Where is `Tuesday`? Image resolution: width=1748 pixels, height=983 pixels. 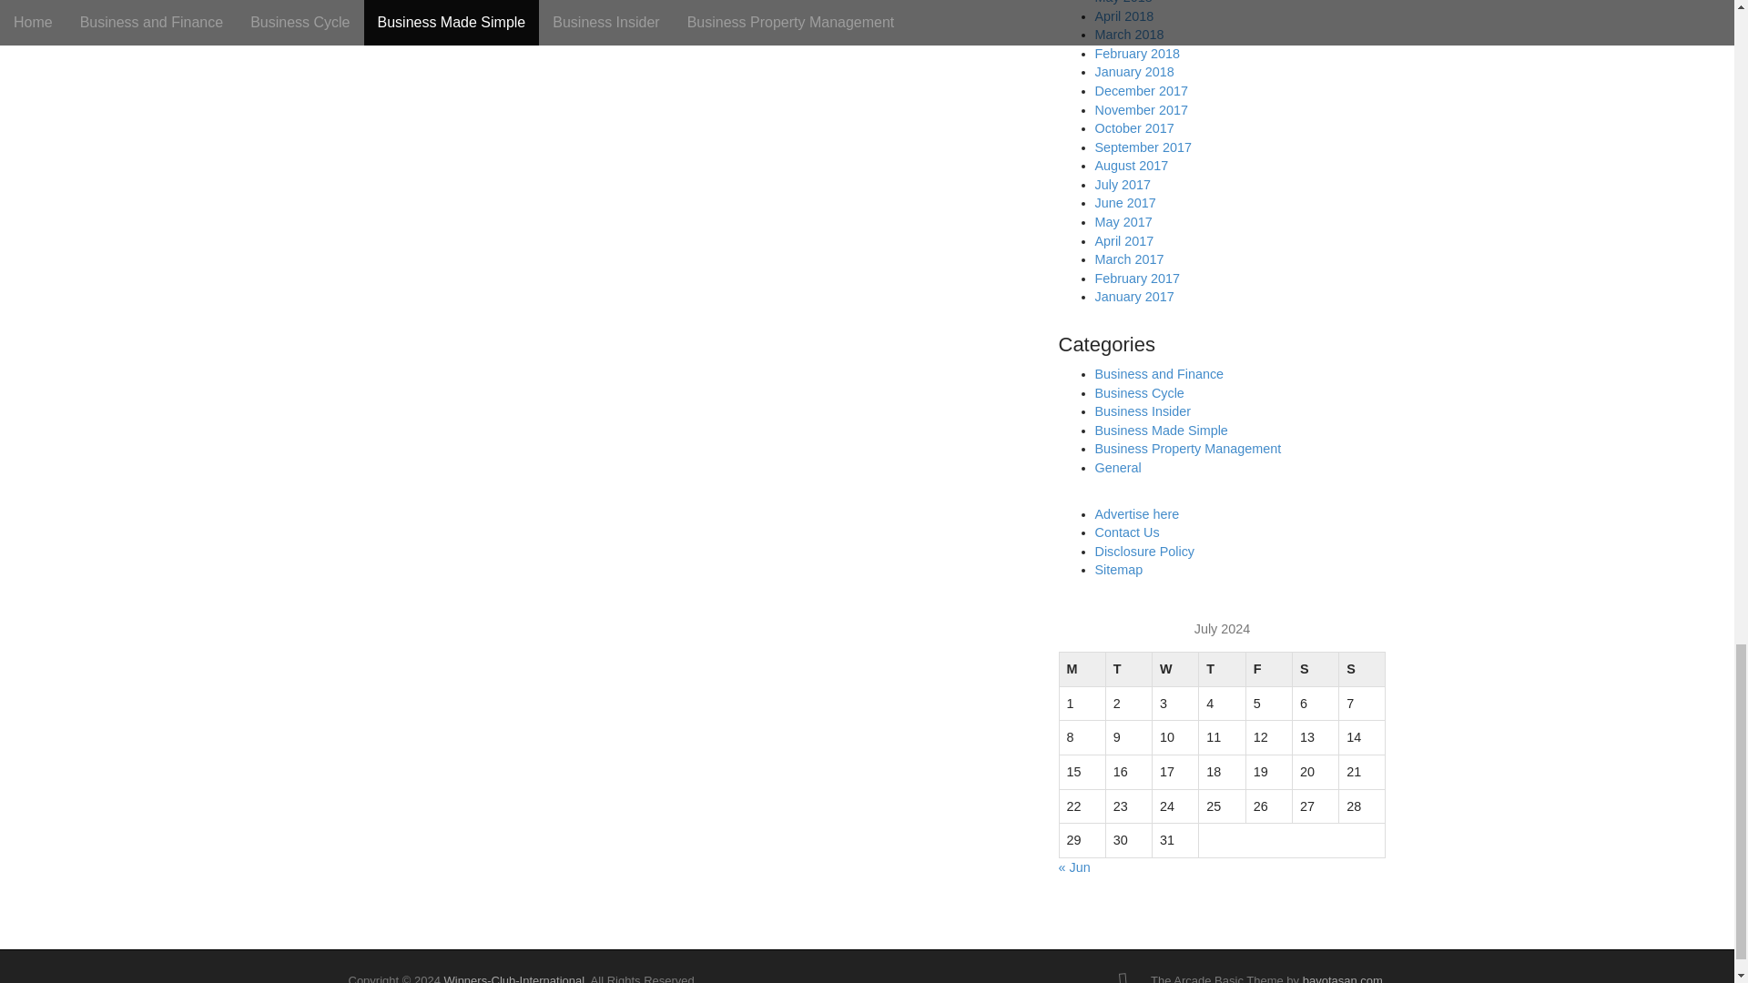
Tuesday is located at coordinates (1128, 670).